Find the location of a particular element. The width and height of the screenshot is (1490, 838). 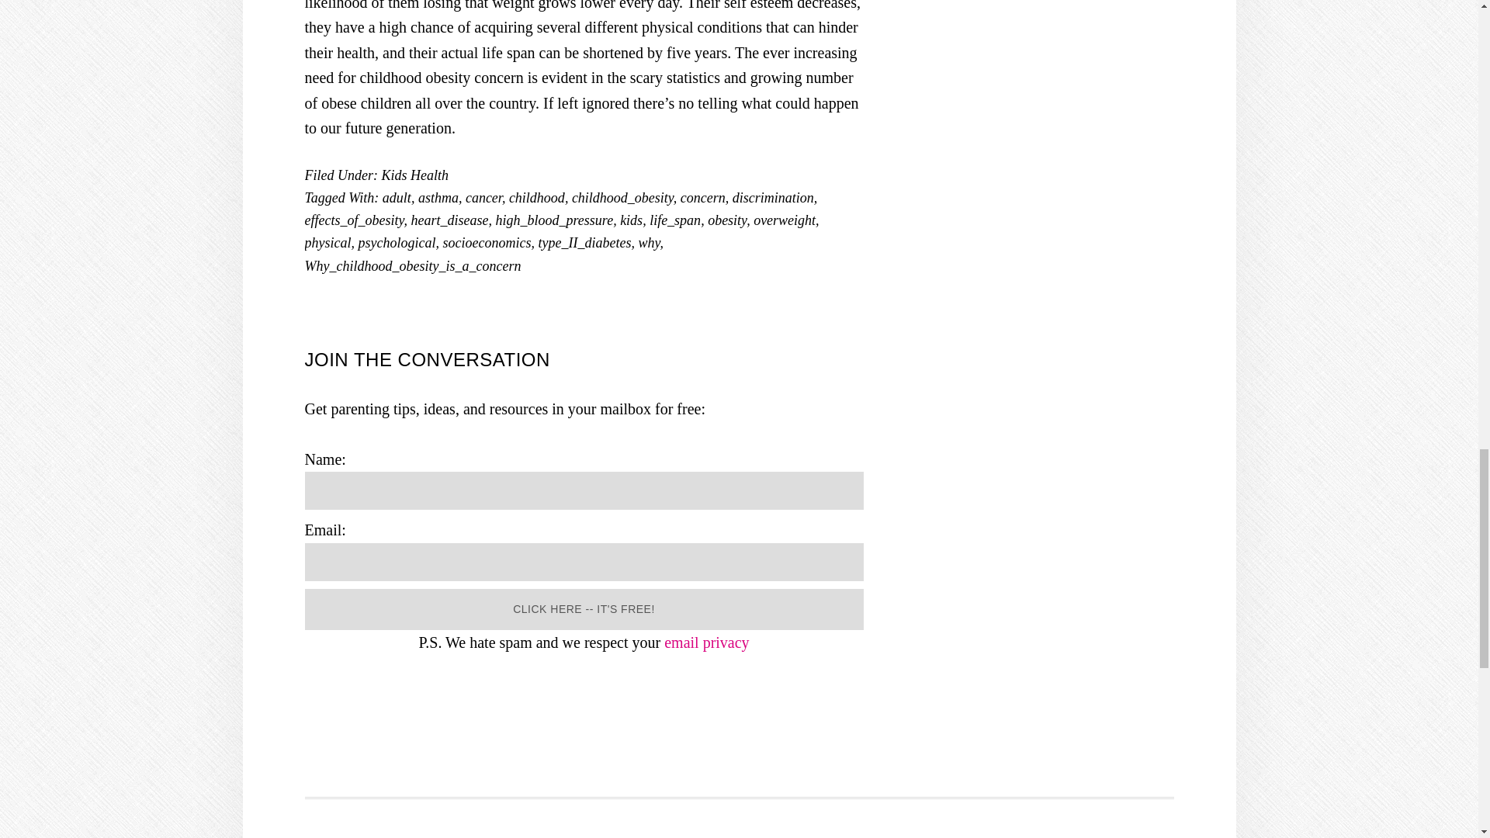

Privacy Policy is located at coordinates (706, 642).